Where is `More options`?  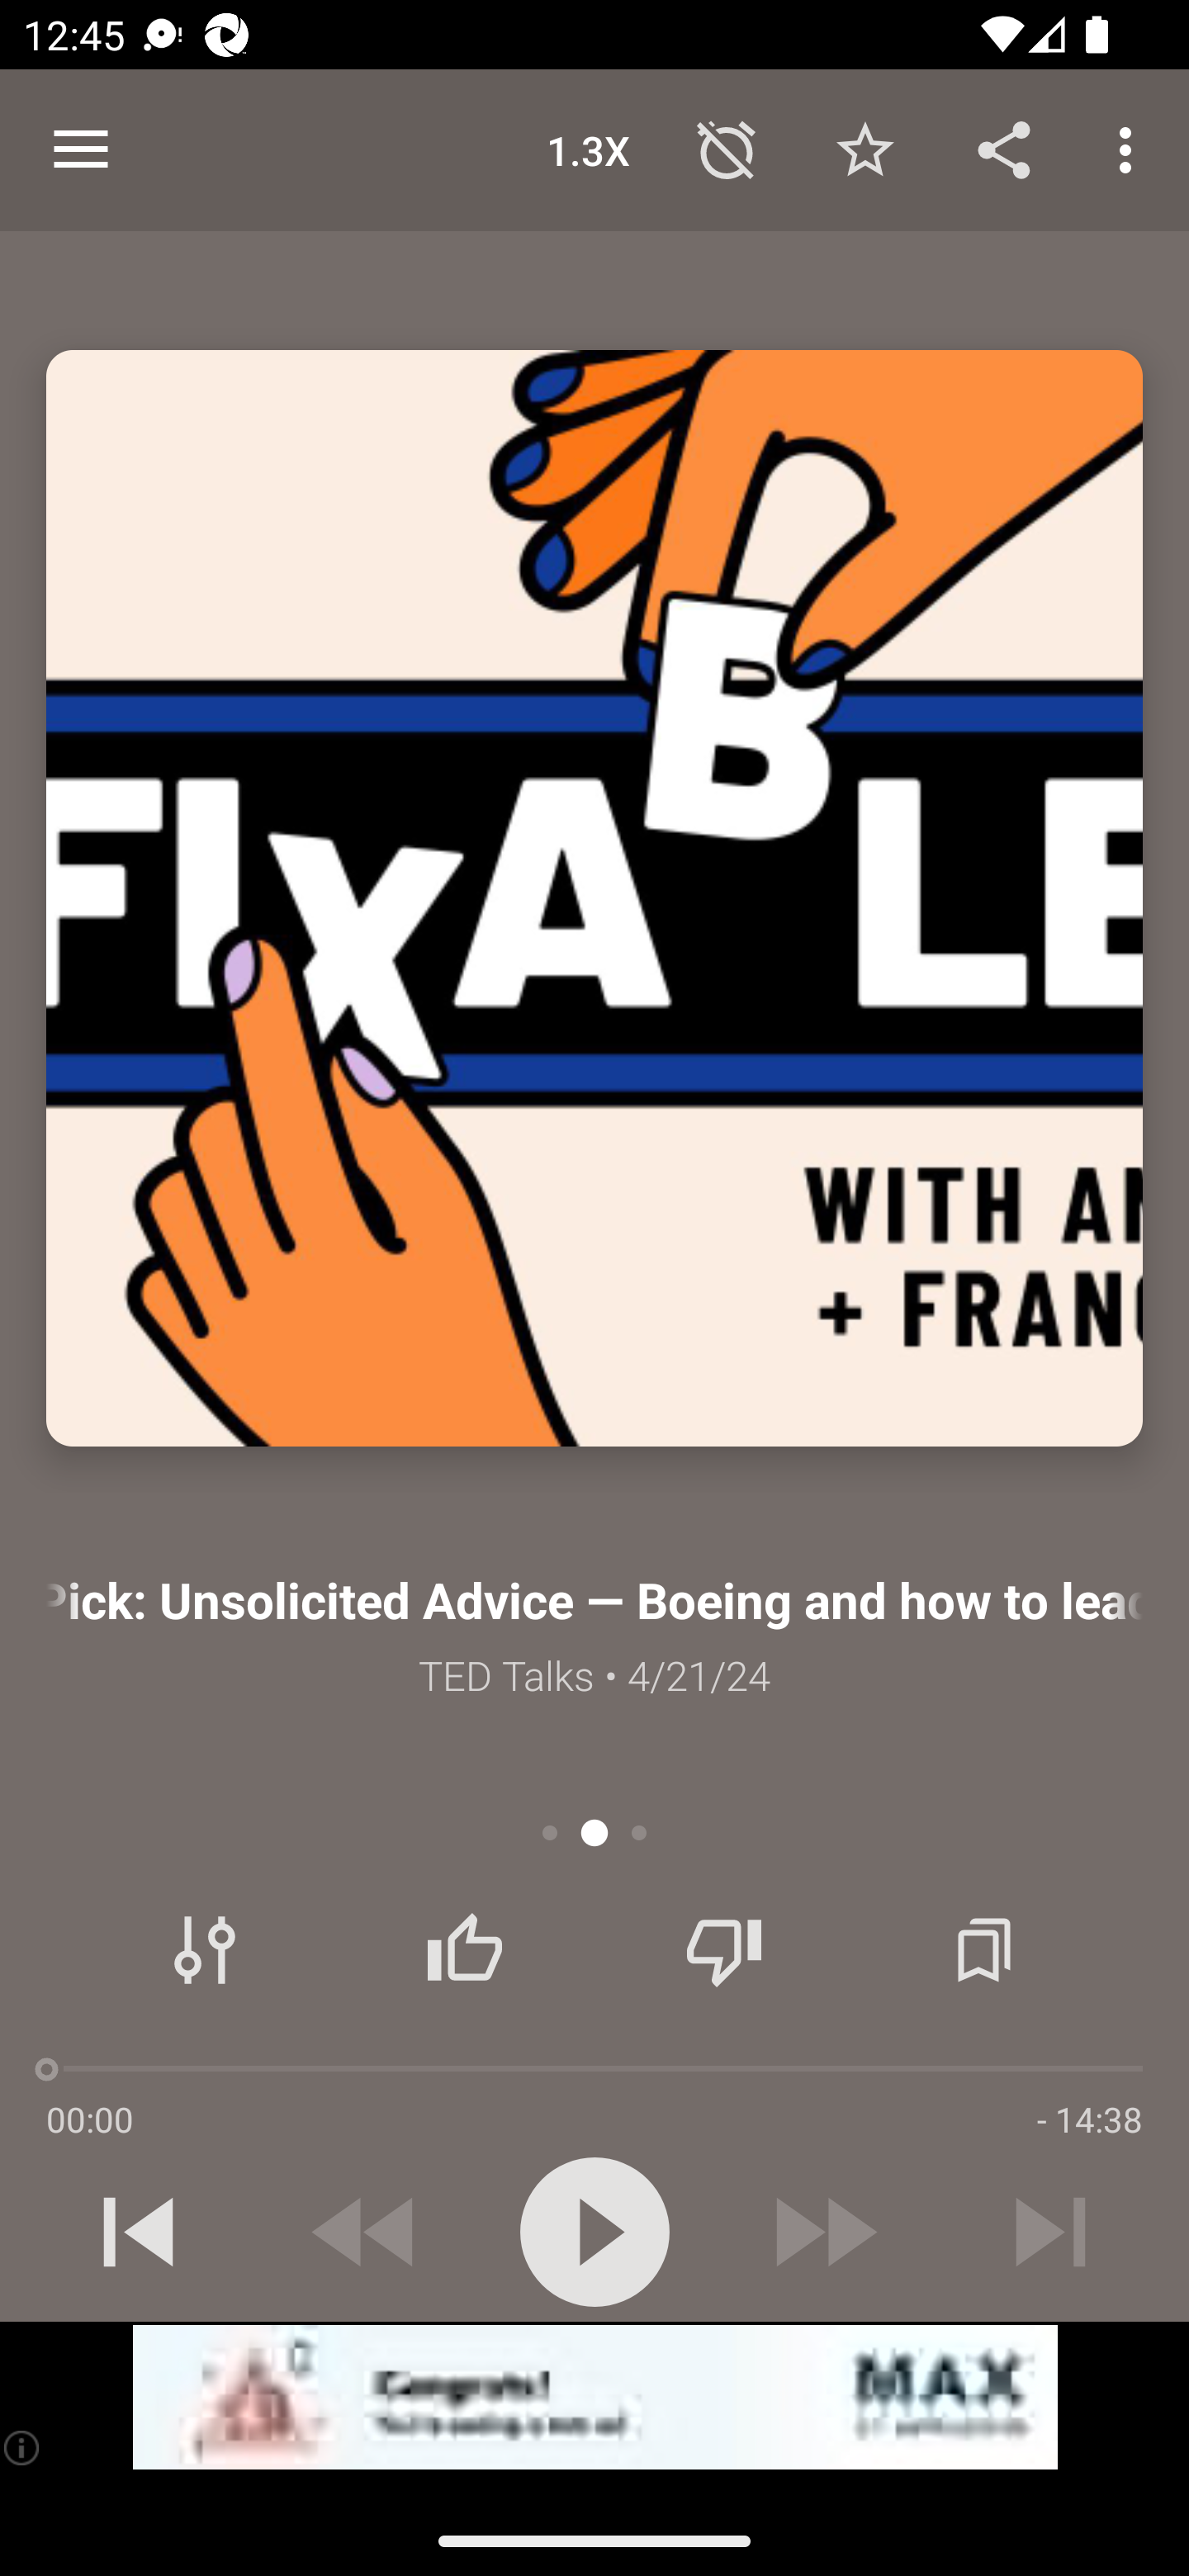
More options is located at coordinates (1131, 149).